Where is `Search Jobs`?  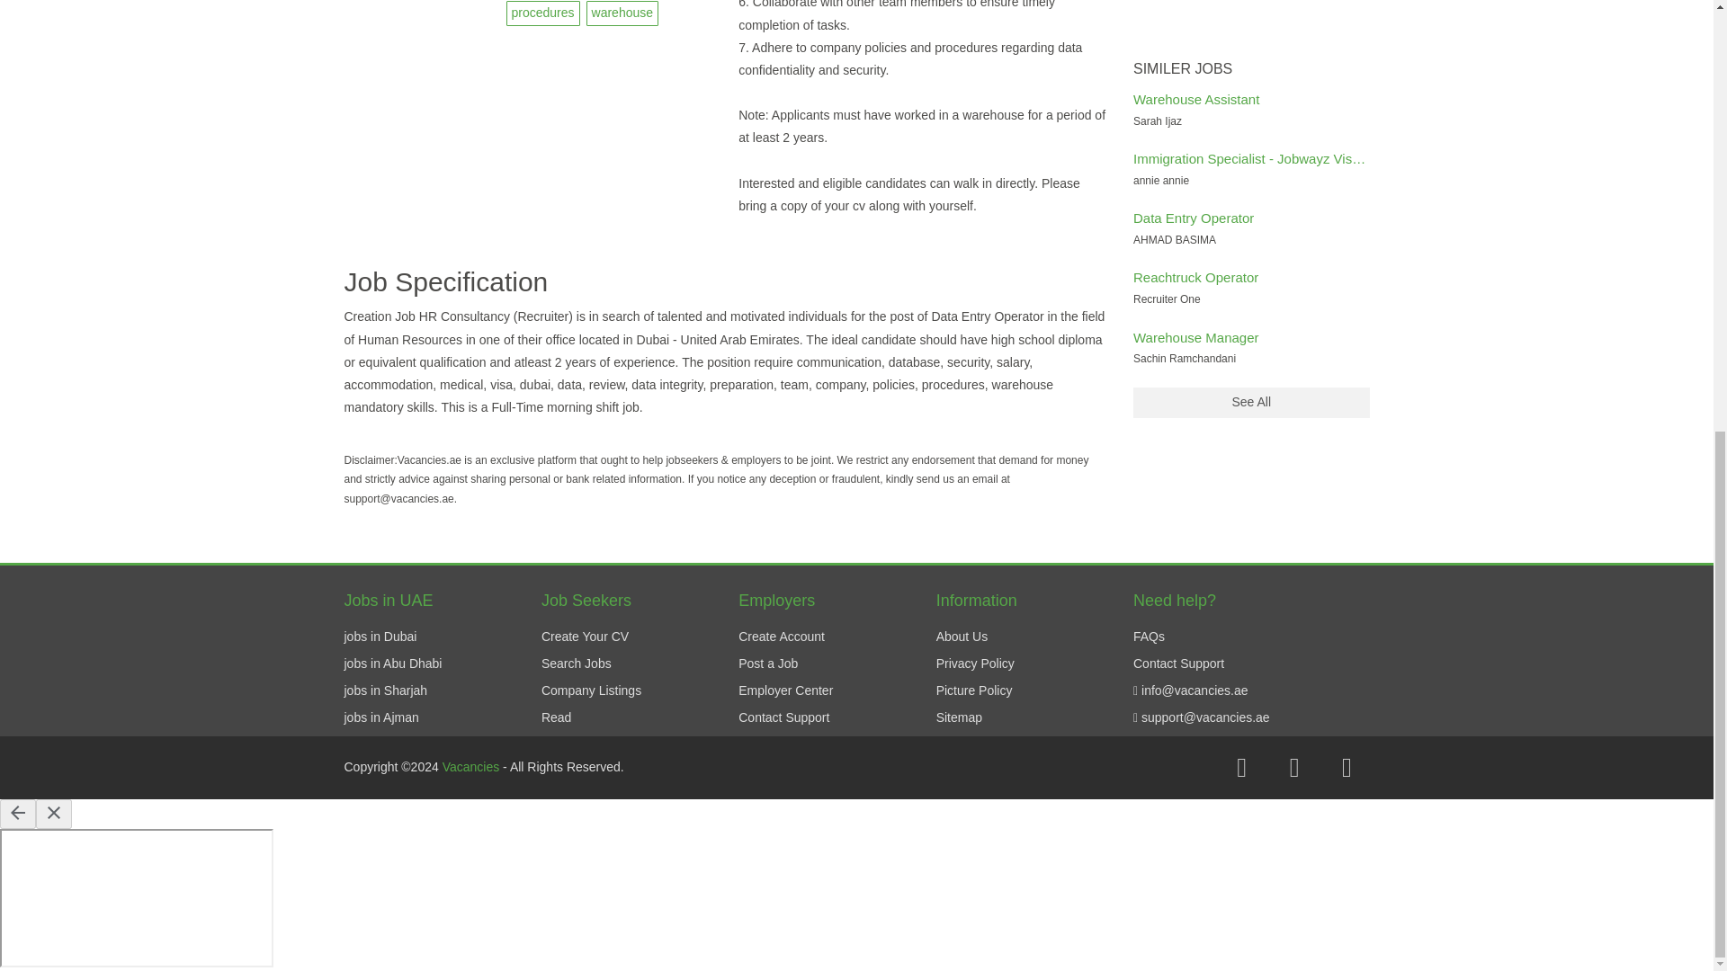
Search Jobs is located at coordinates (576, 664).